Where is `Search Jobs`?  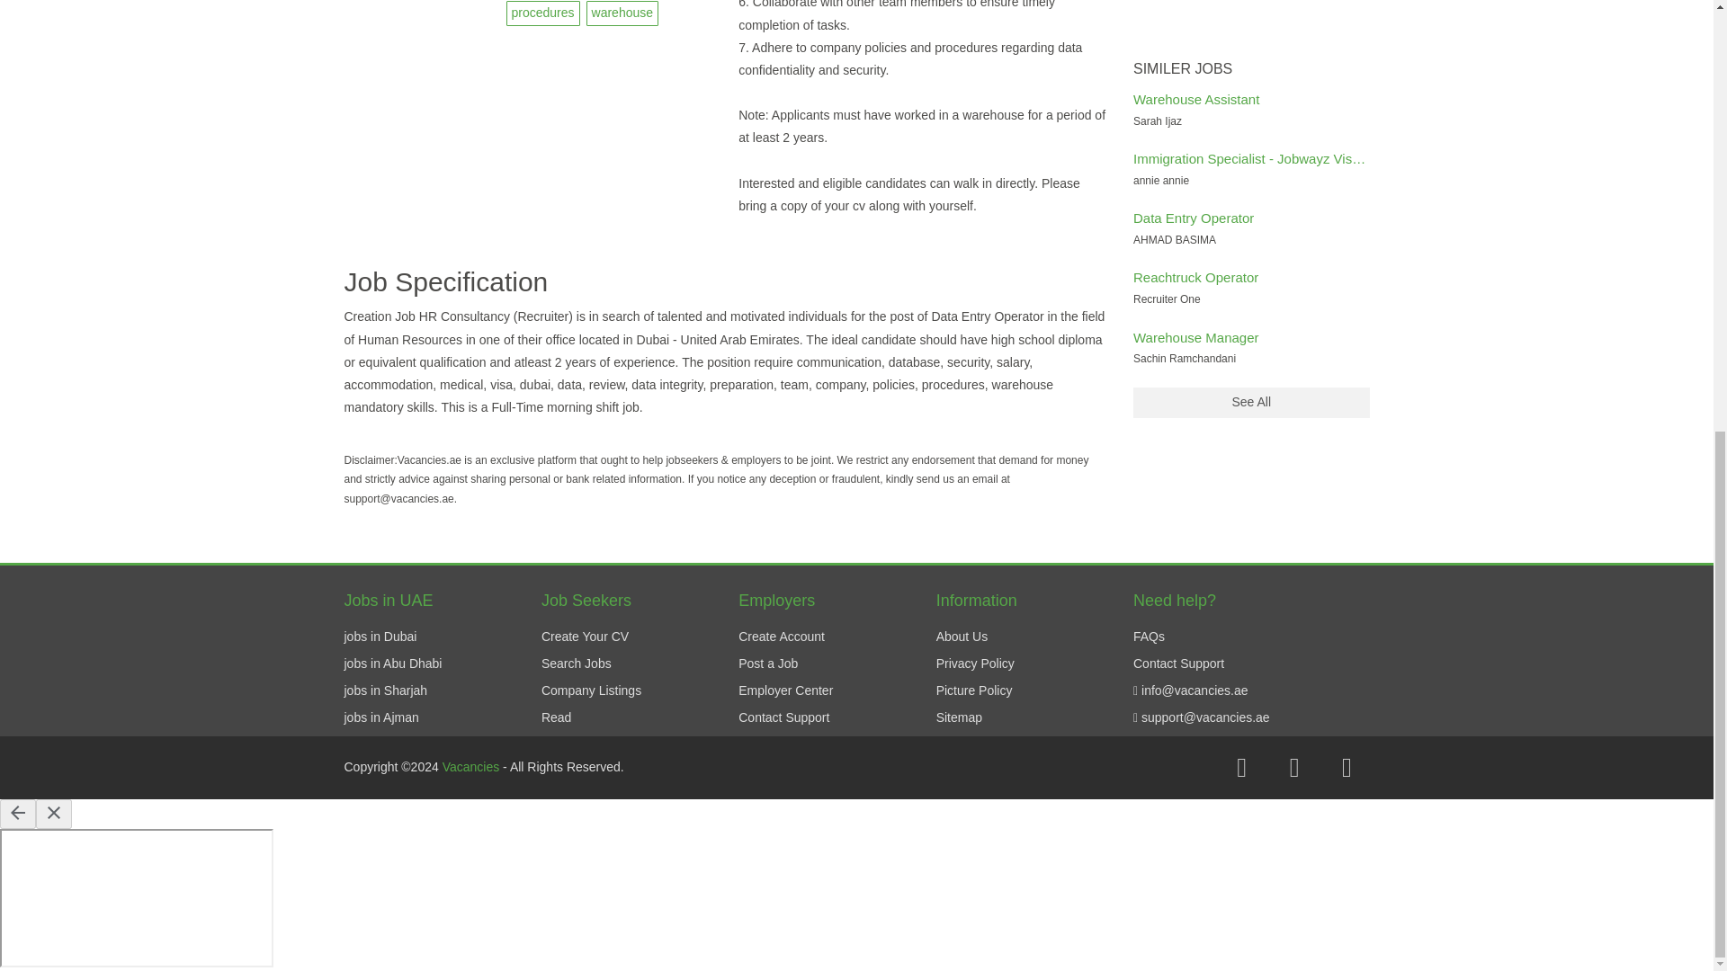
Search Jobs is located at coordinates (576, 664).